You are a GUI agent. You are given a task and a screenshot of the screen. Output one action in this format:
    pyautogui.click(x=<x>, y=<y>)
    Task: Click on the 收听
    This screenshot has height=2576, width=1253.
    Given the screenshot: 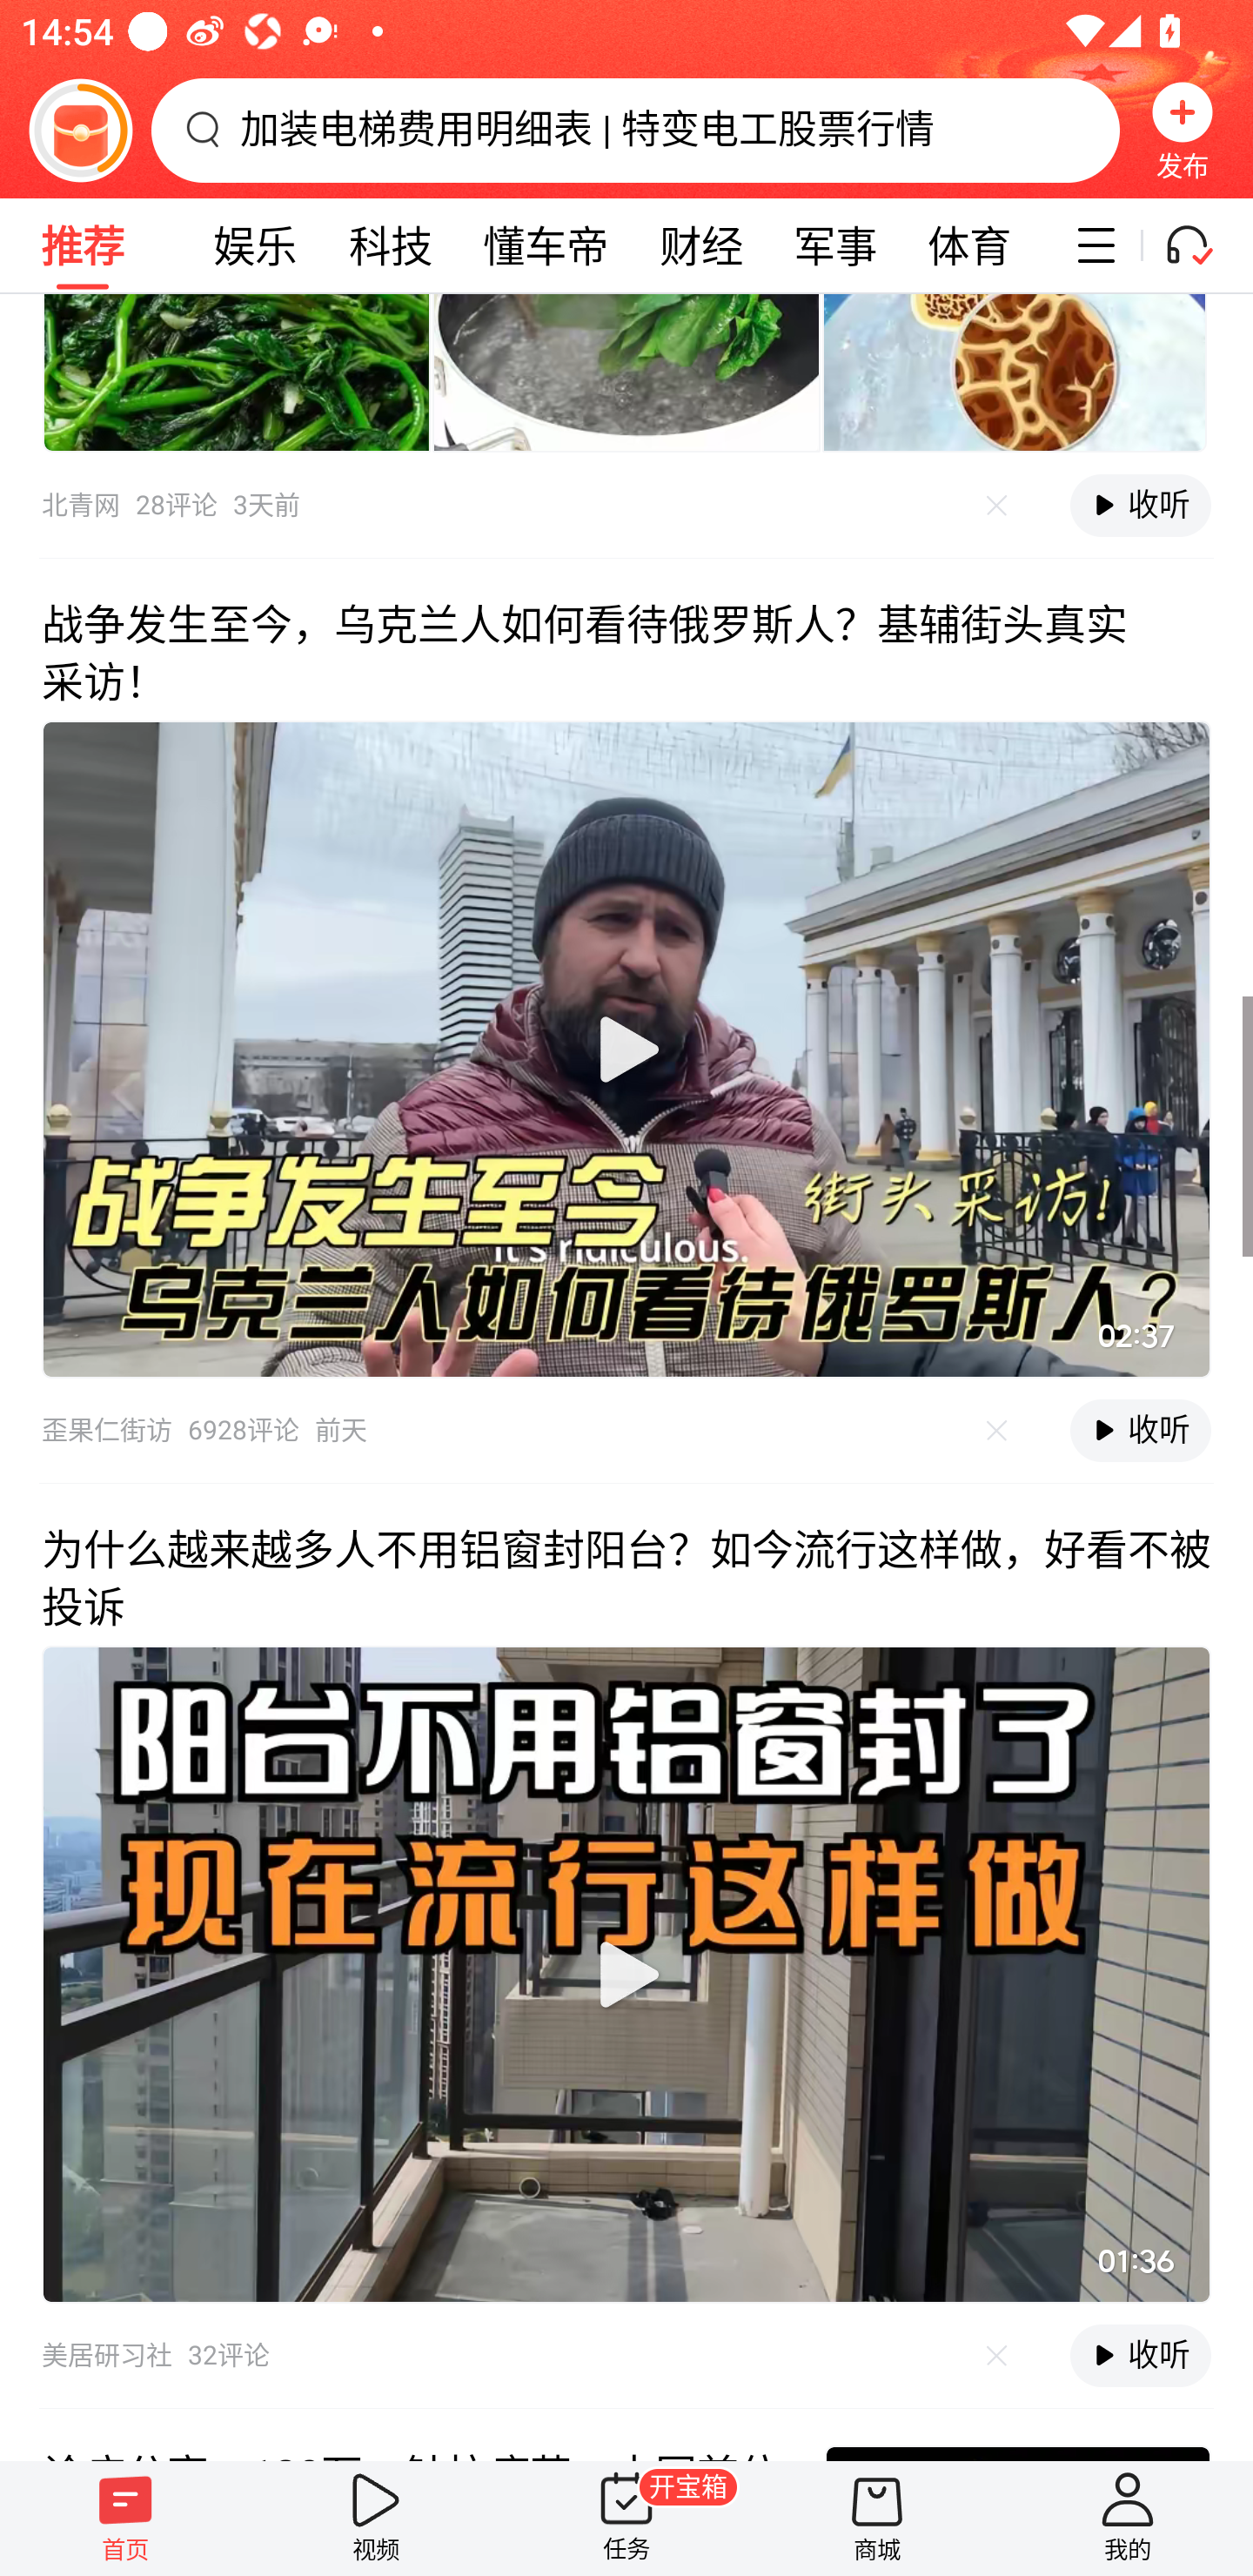 What is the action you would take?
    pyautogui.click(x=1140, y=2355)
    